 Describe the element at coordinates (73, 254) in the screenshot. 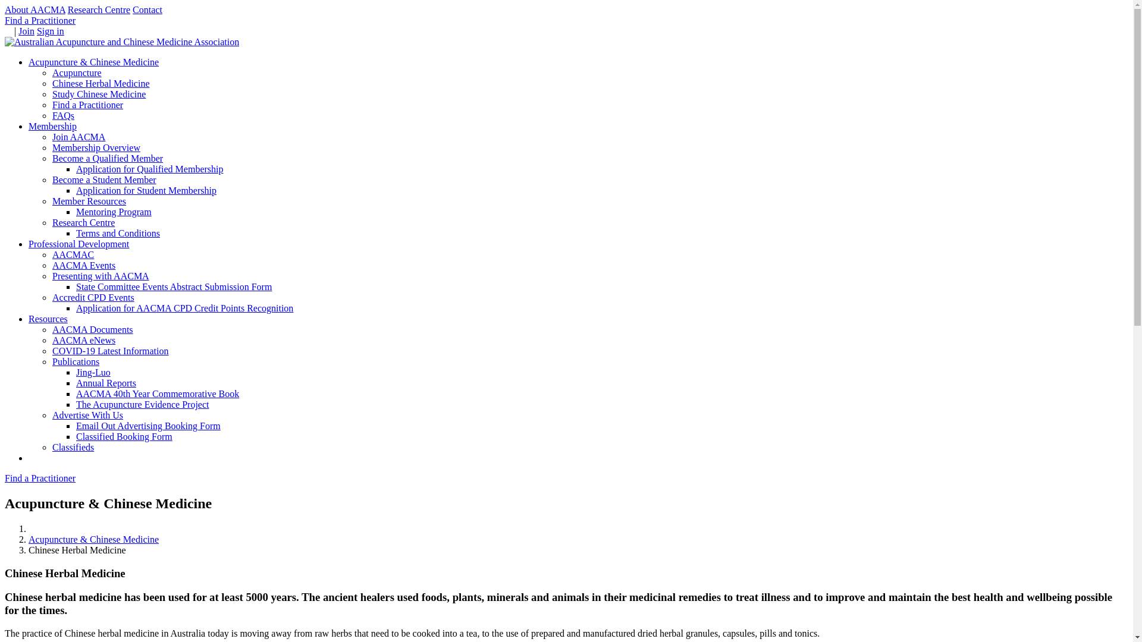

I see `AACMAC` at that location.